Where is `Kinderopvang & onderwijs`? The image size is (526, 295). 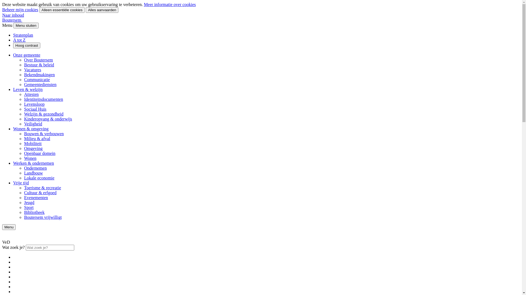
Kinderopvang & onderwijs is located at coordinates (48, 119).